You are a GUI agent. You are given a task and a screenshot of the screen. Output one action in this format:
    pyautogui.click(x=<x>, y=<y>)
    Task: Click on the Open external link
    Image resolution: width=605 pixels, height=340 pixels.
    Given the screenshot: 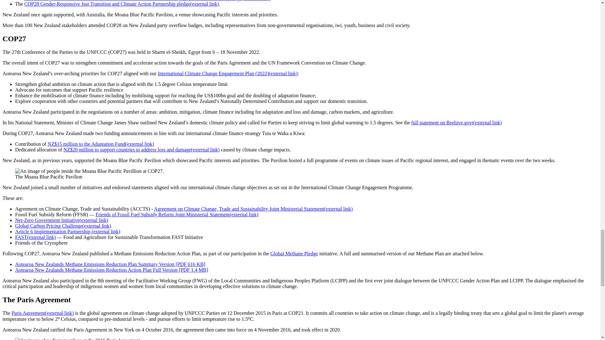 What is the action you would take?
    pyautogui.click(x=228, y=73)
    